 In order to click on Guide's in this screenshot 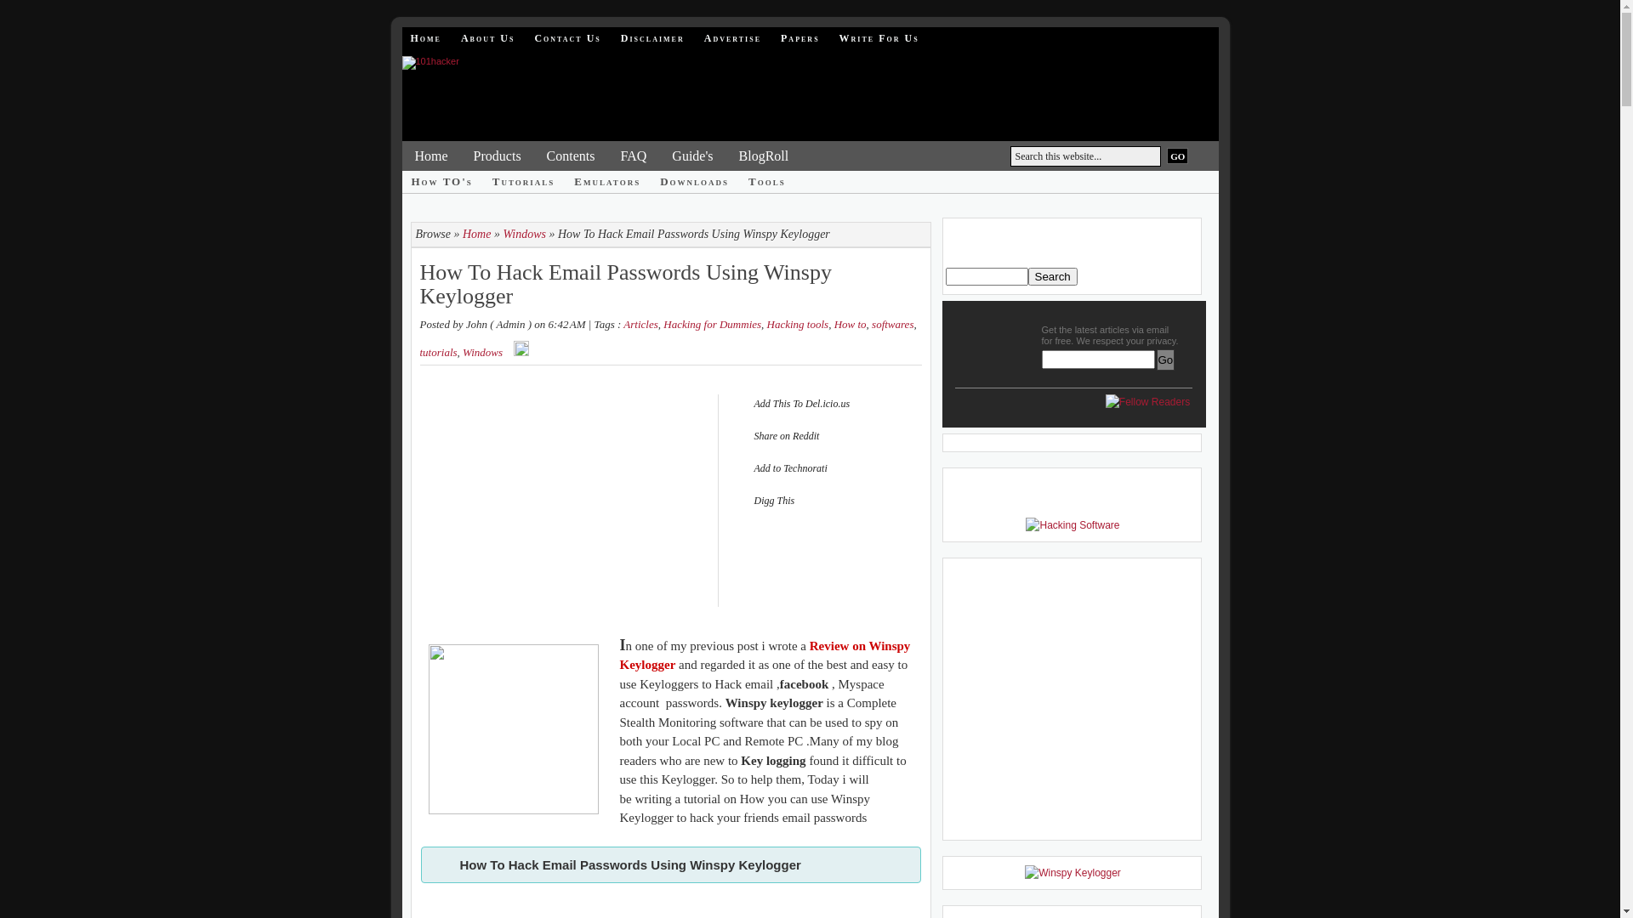, I will do `click(692, 156)`.